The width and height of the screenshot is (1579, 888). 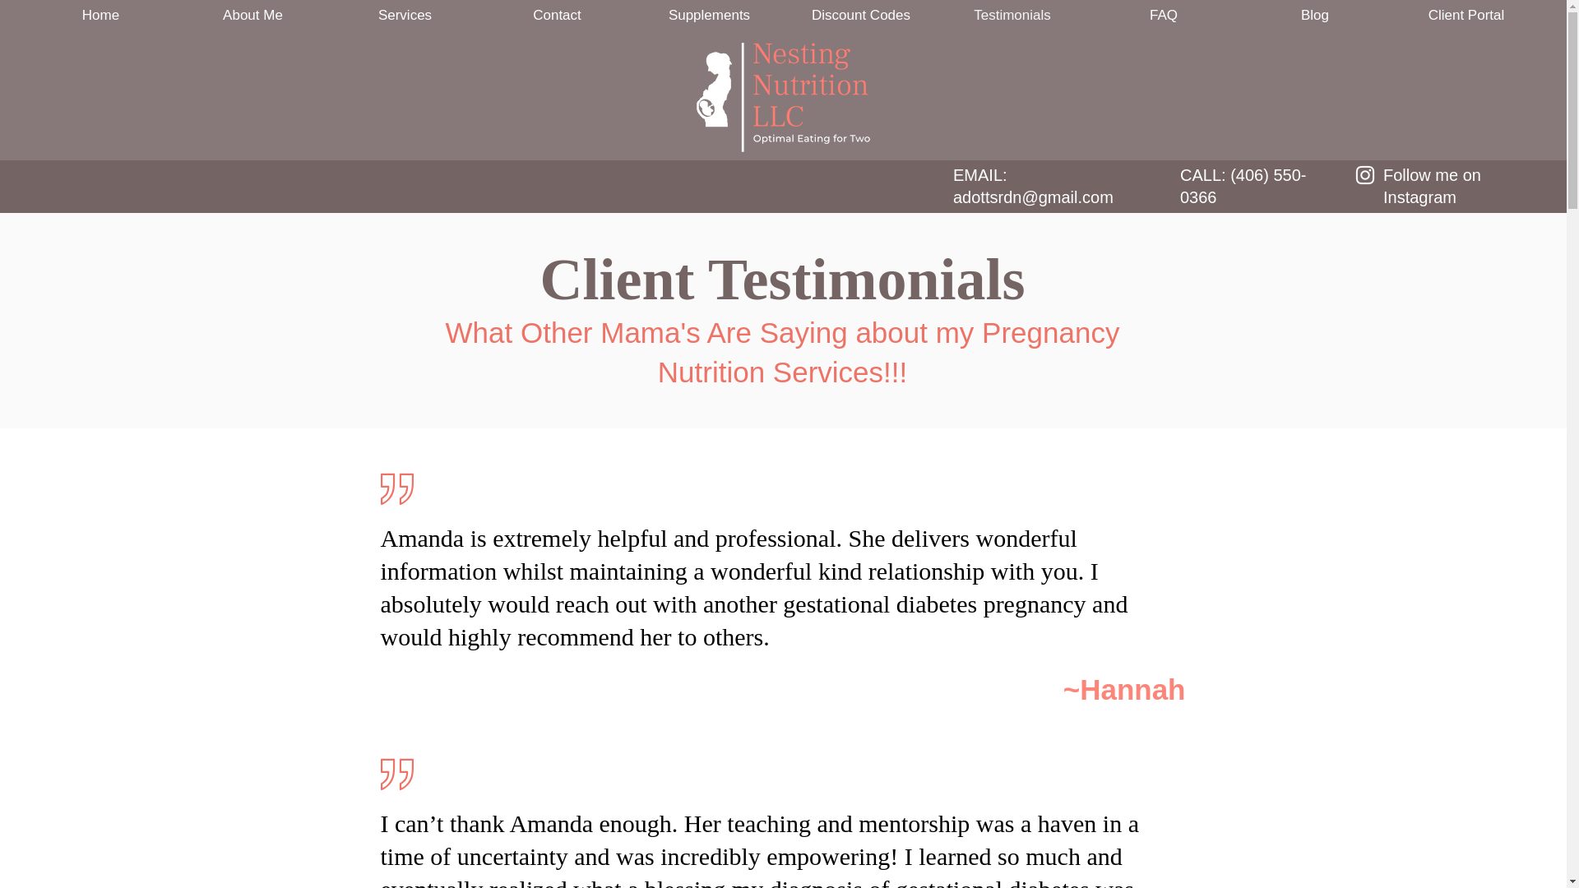 What do you see at coordinates (860, 15) in the screenshot?
I see `Discount Codes` at bounding box center [860, 15].